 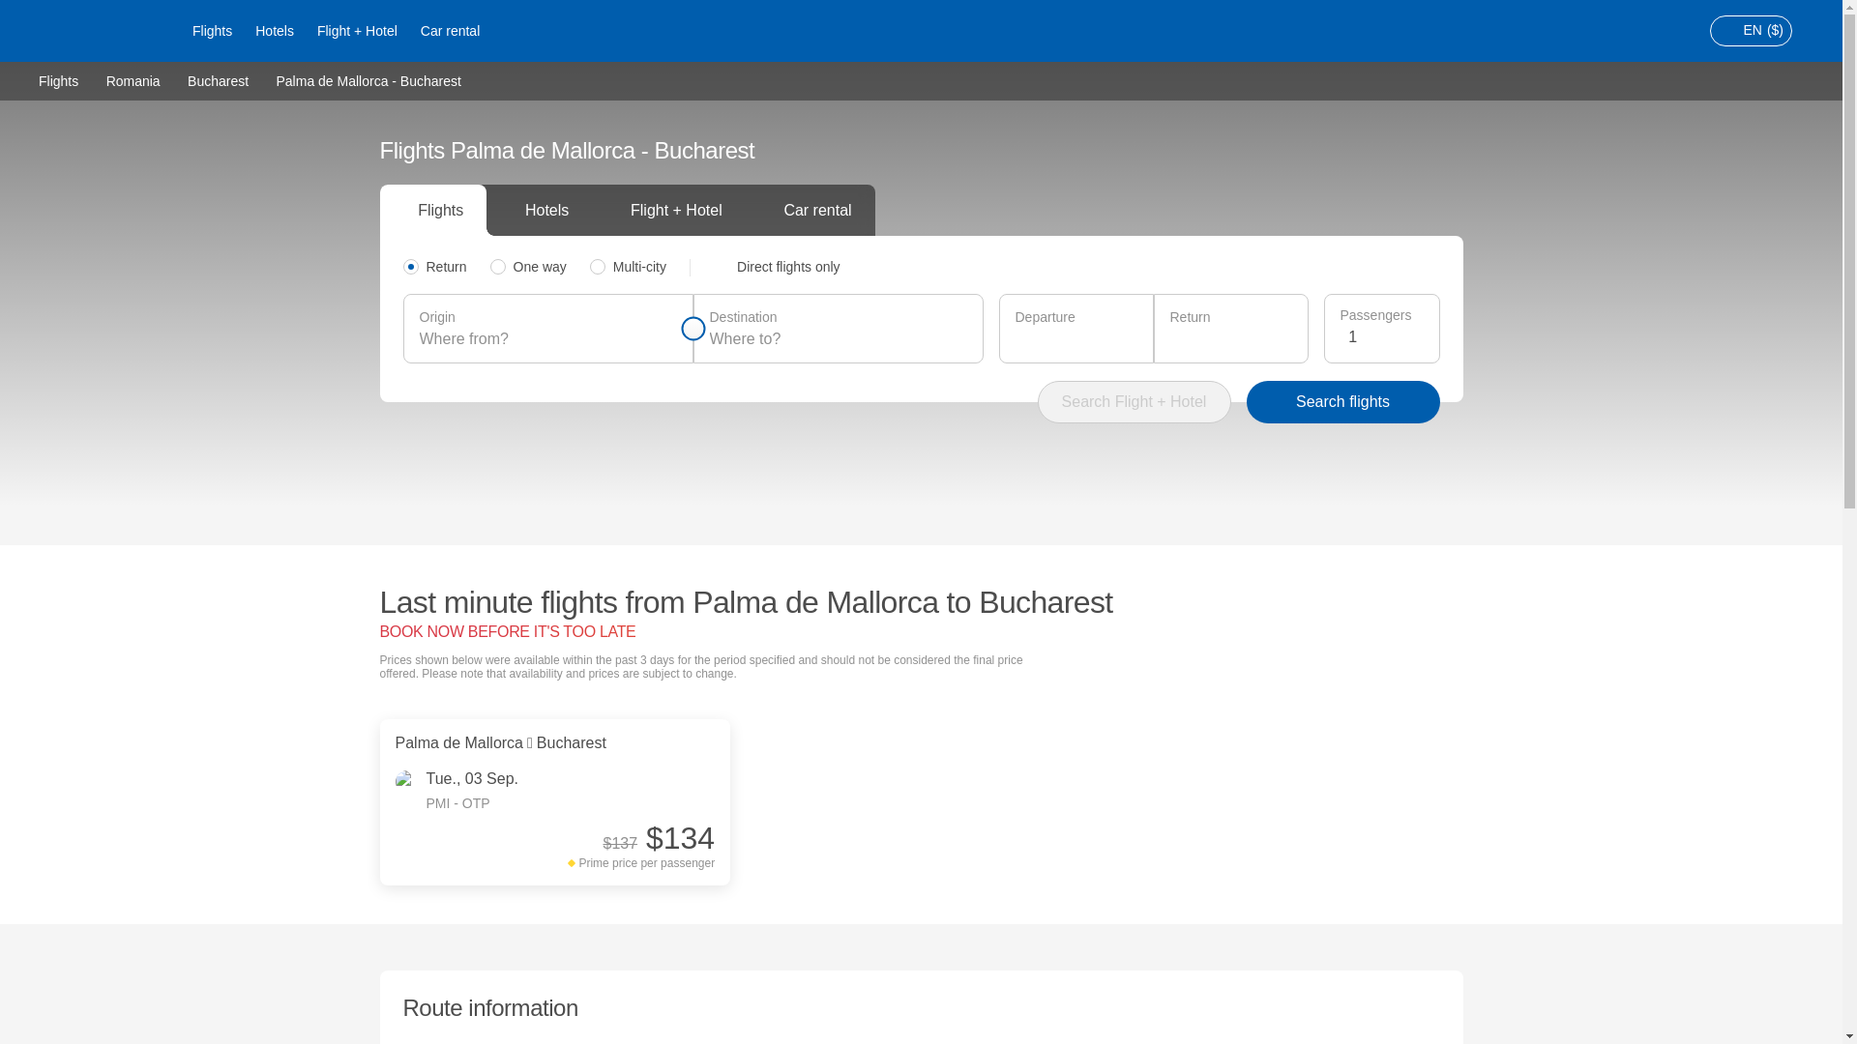 What do you see at coordinates (1385, 336) in the screenshot?
I see `1` at bounding box center [1385, 336].